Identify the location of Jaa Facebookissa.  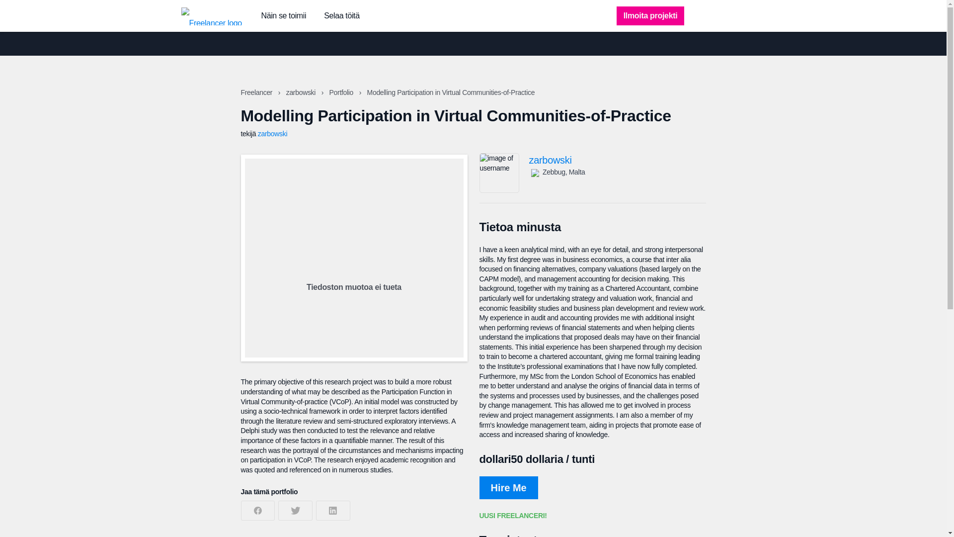
(257, 510).